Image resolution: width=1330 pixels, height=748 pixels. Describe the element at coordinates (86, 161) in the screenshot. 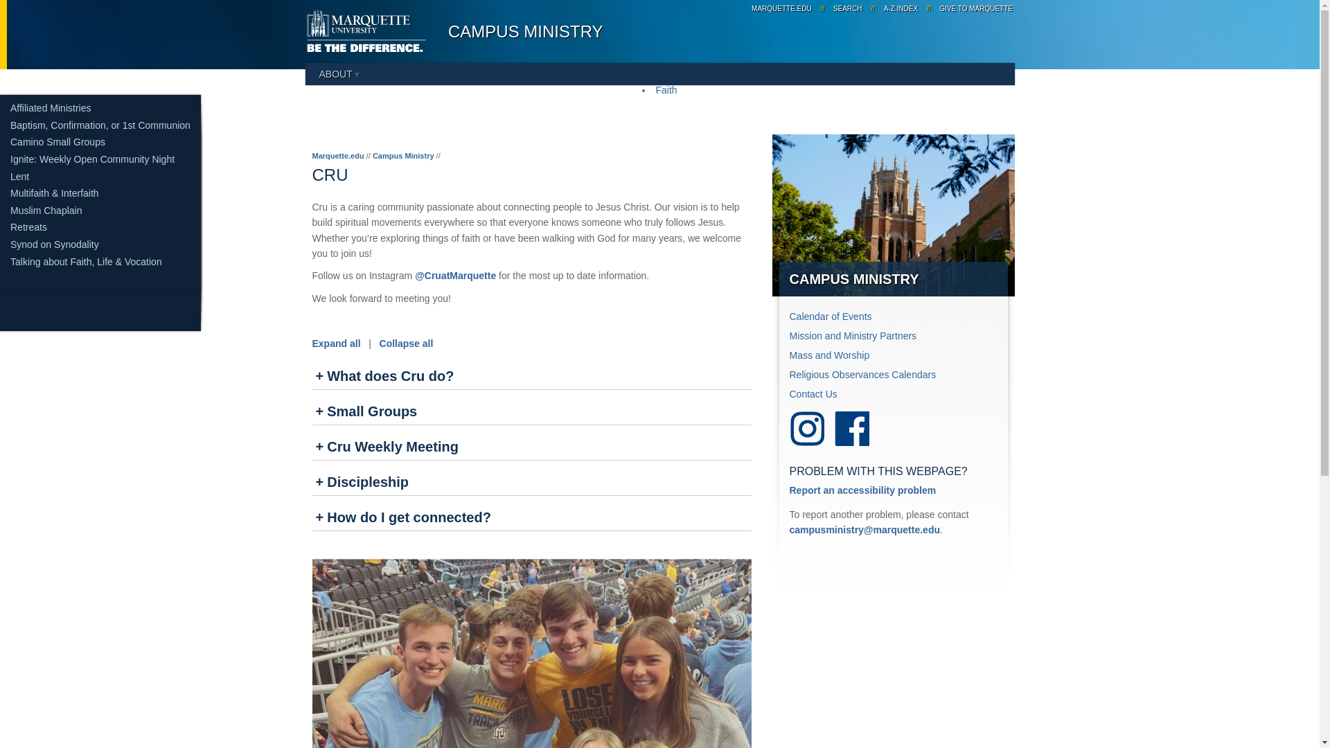

I see `On-Campus Worship Opportunities` at that location.